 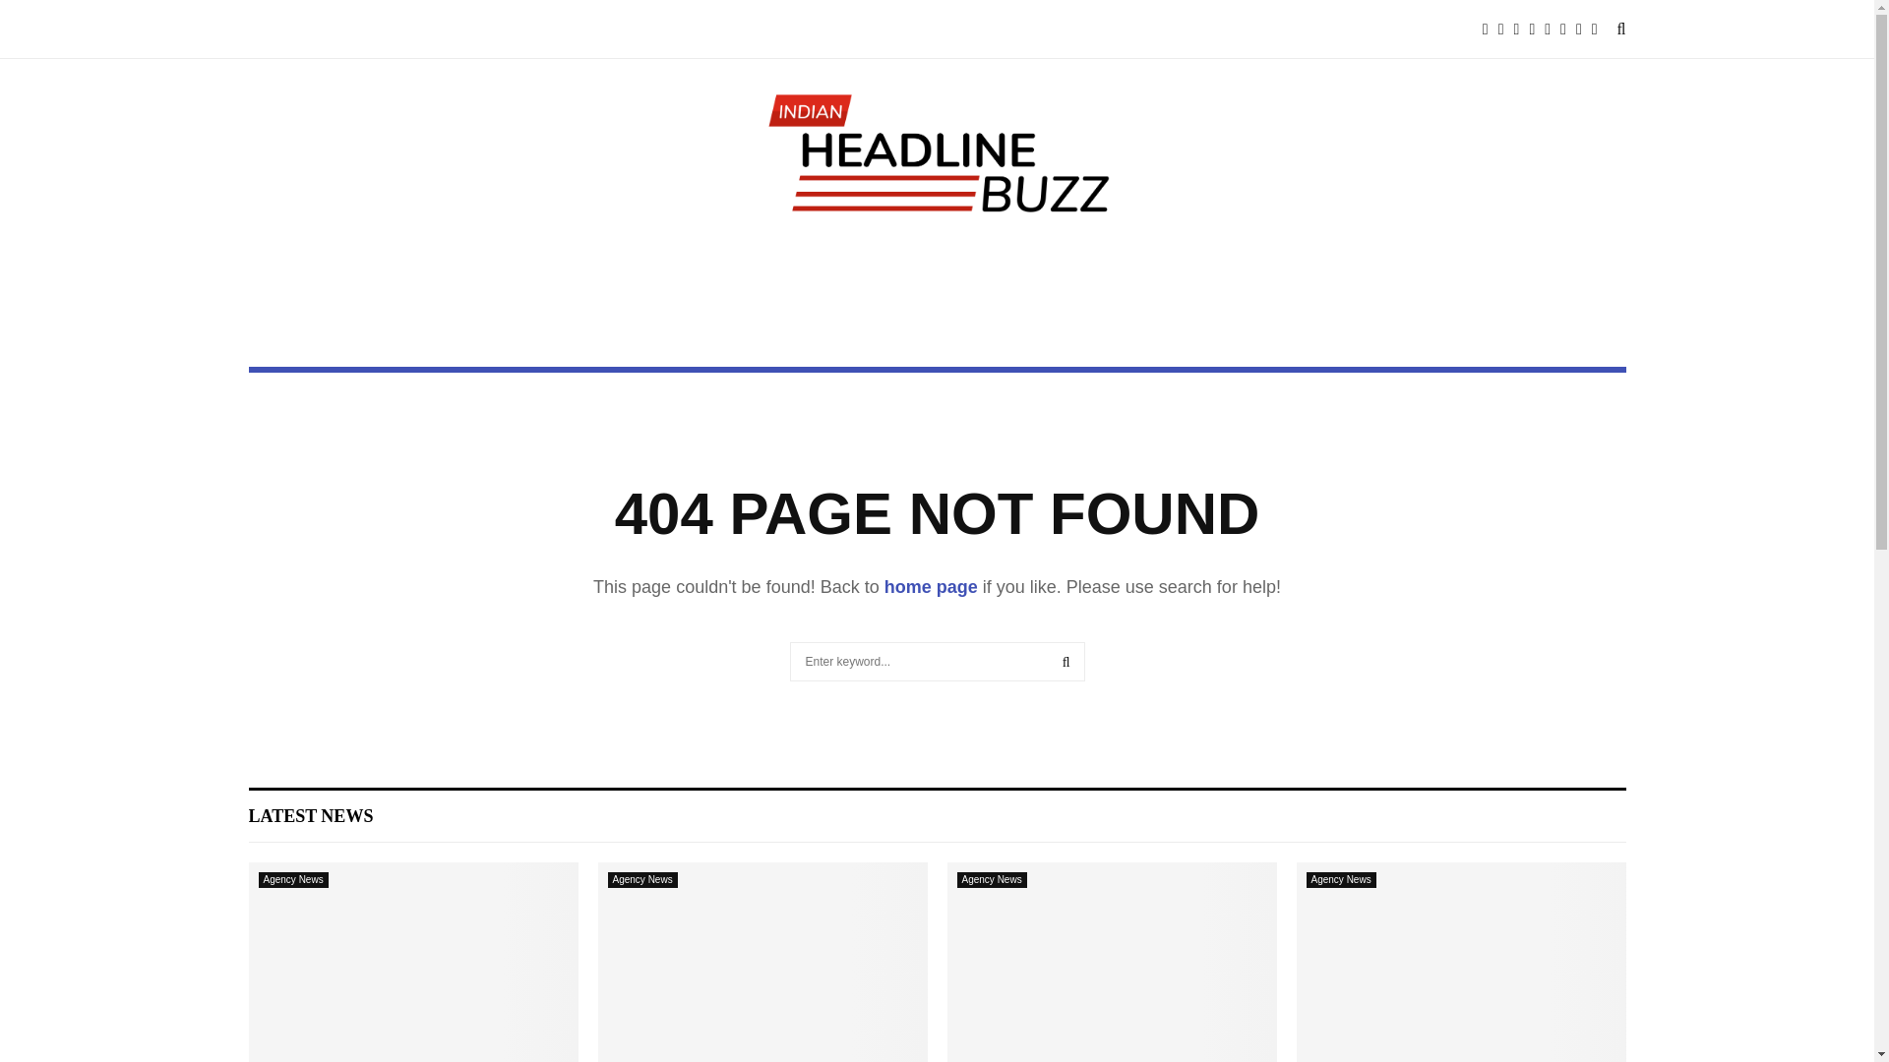 What do you see at coordinates (931, 586) in the screenshot?
I see `home page` at bounding box center [931, 586].